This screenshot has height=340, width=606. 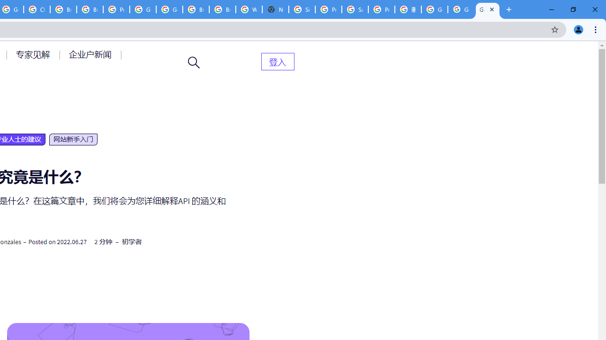 What do you see at coordinates (302, 9) in the screenshot?
I see `Sign in - Google Accounts` at bounding box center [302, 9].